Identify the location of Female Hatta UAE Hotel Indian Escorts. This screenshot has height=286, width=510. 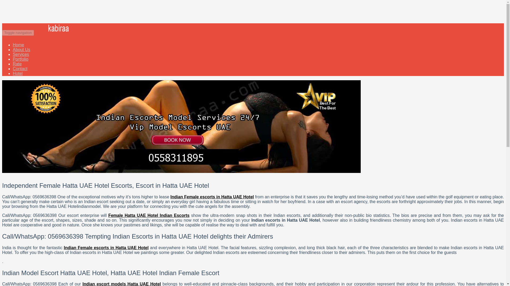
(149, 215).